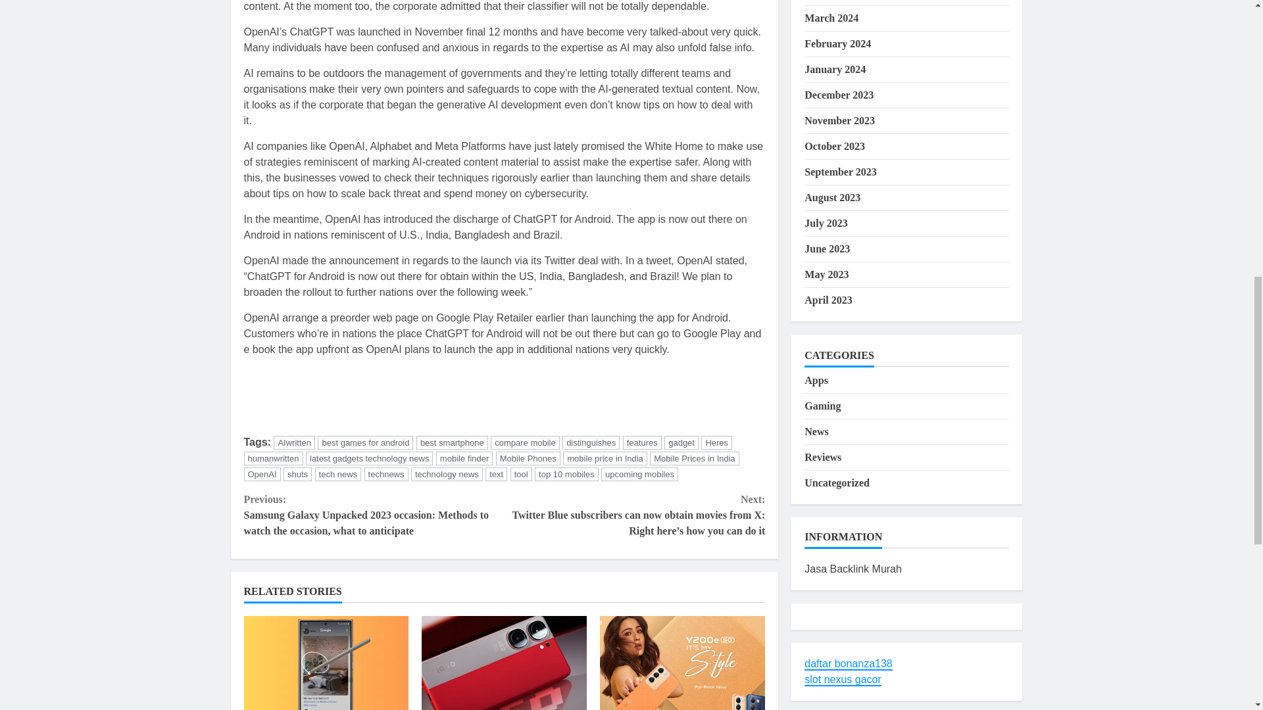  I want to click on Mobile Phones, so click(528, 458).